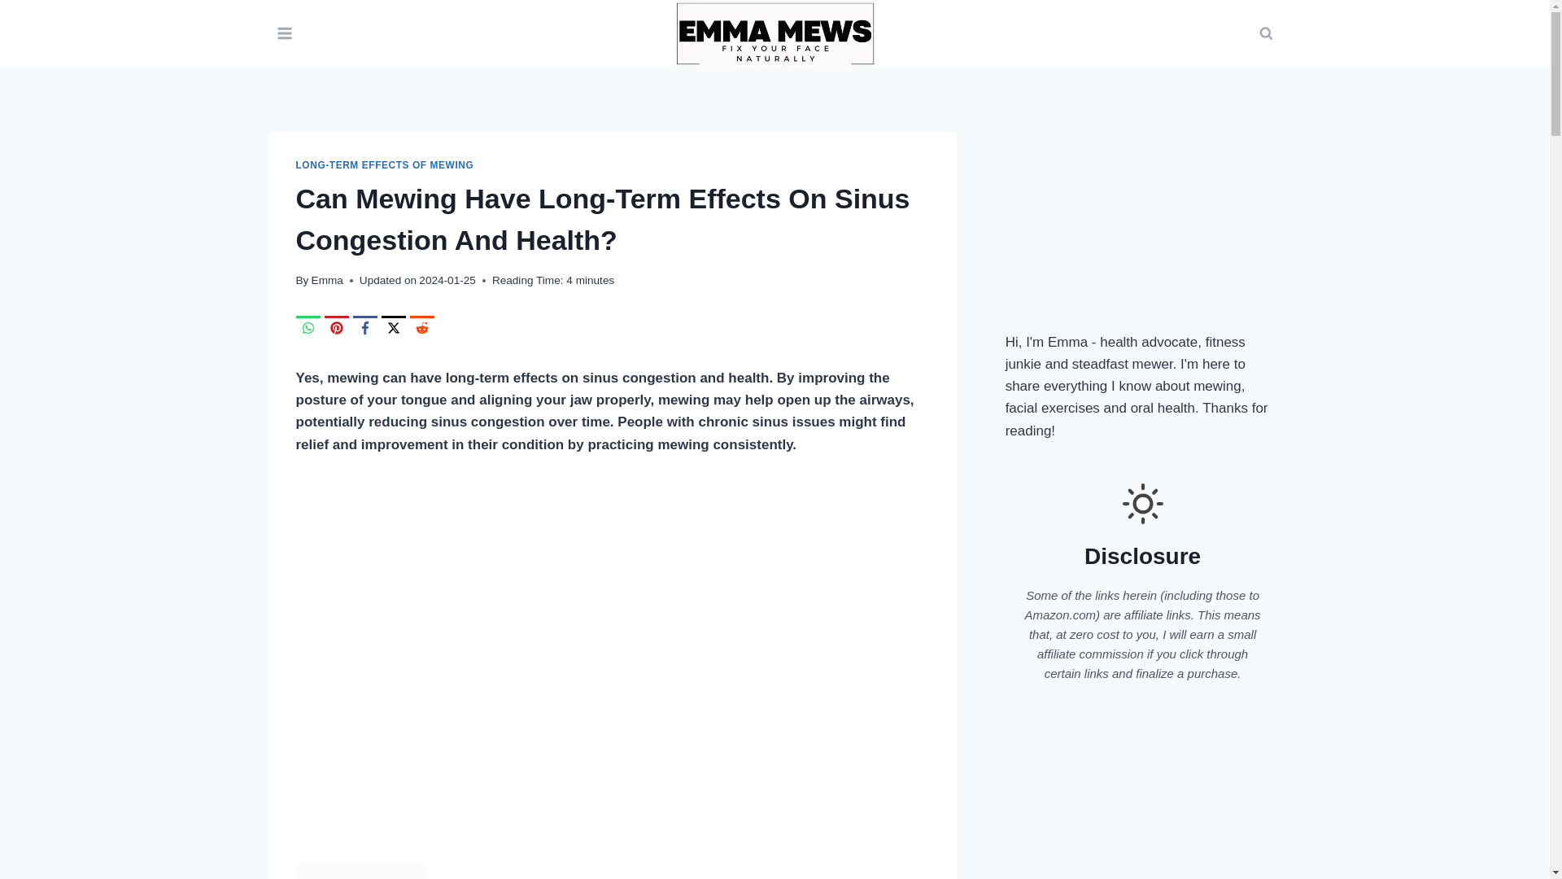  Describe the element at coordinates (386, 164) in the screenshot. I see `LONG-TERM EFFECTS OF MEWING` at that location.